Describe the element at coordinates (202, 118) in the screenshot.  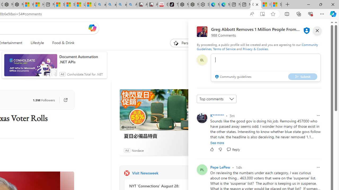
I see `Profile Picture` at that location.